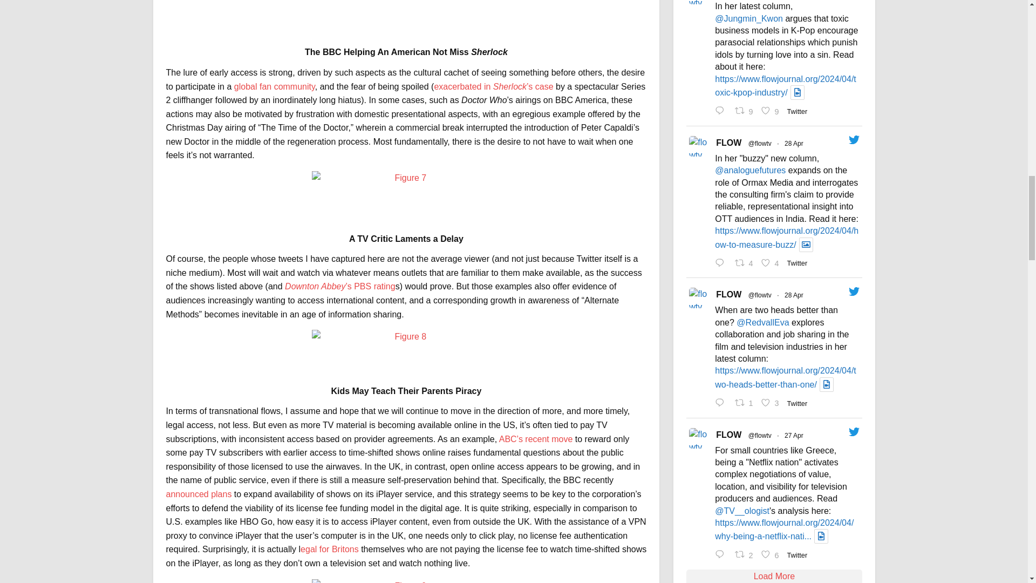 This screenshot has width=1036, height=583. What do you see at coordinates (200, 494) in the screenshot?
I see `announced plans` at bounding box center [200, 494].